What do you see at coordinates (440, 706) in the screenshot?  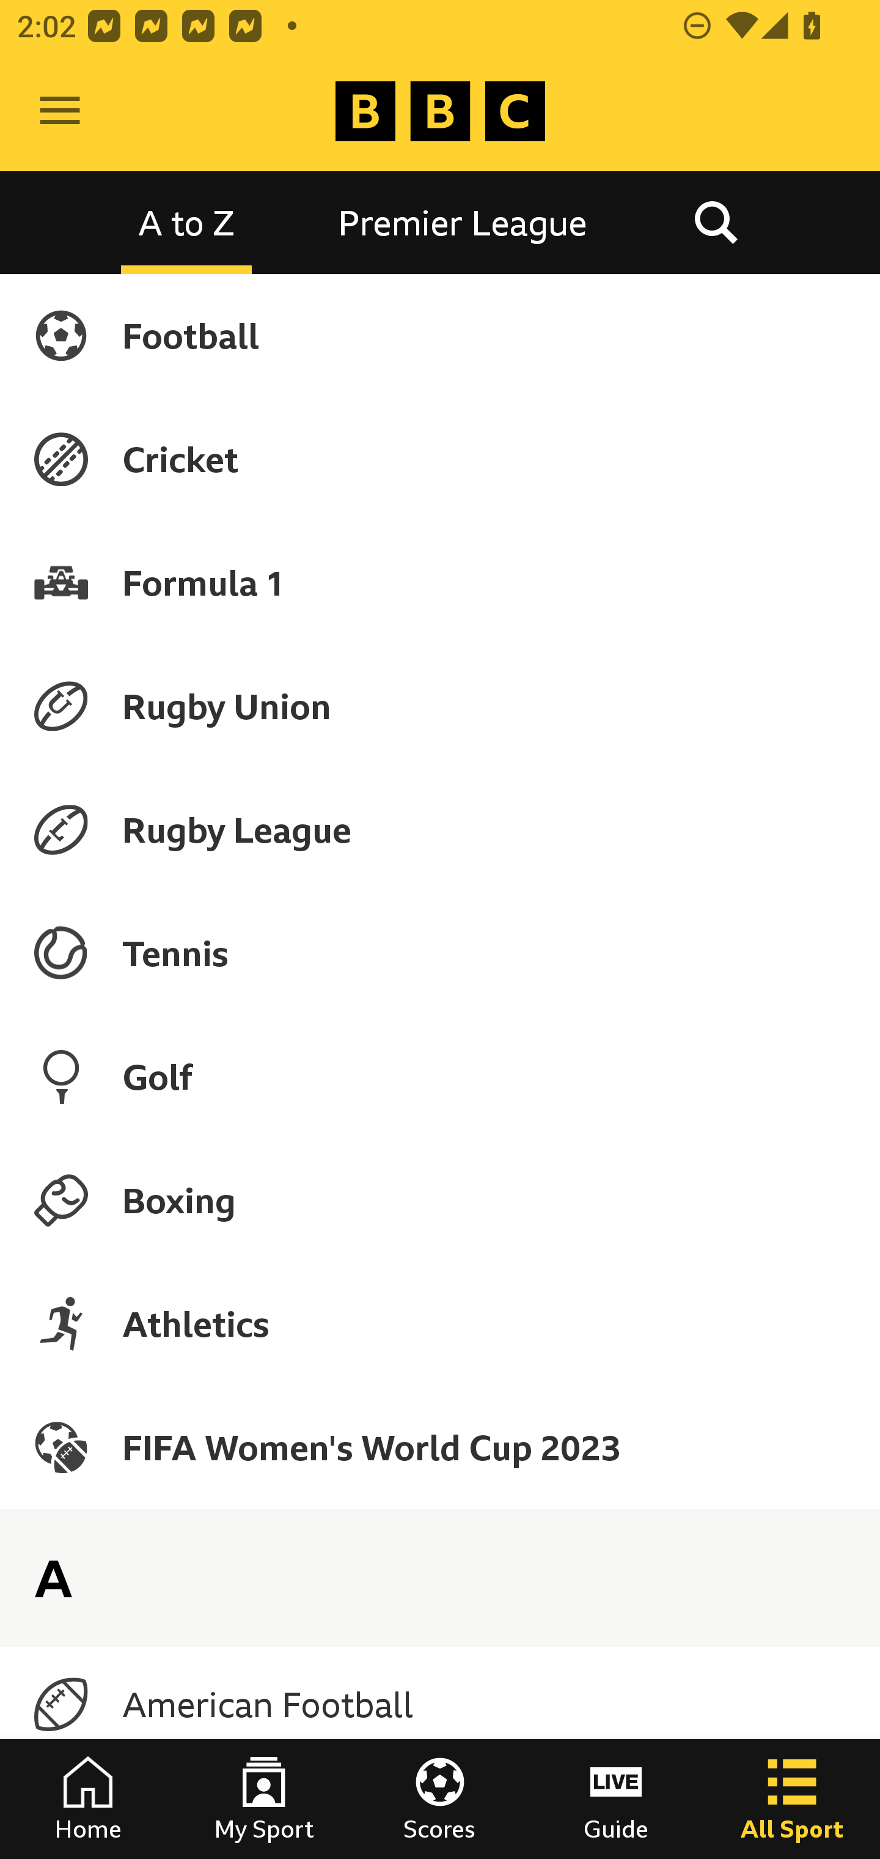 I see `Rugby Union` at bounding box center [440, 706].